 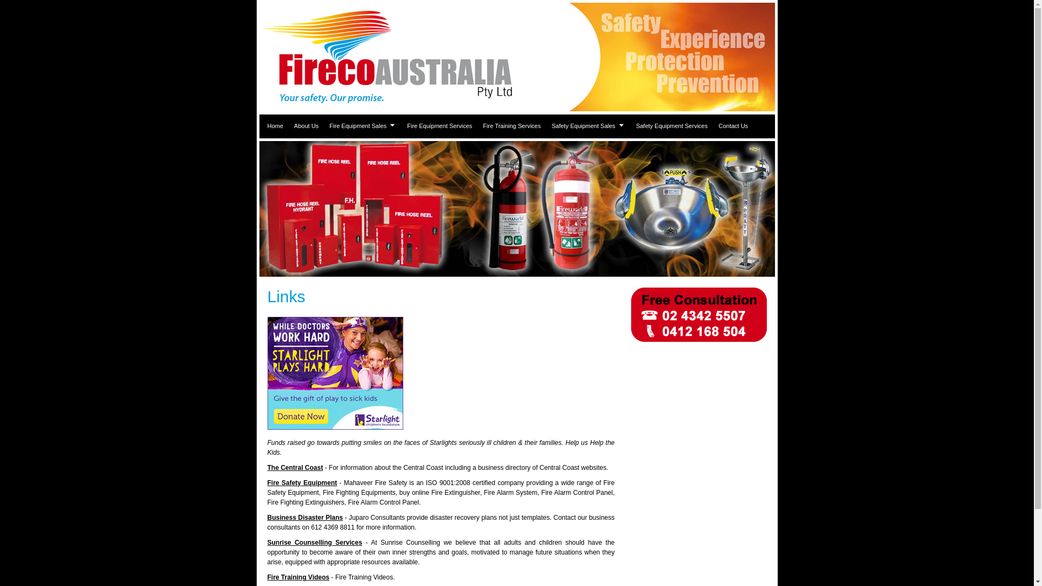 I want to click on Sunrise Counselling Services, so click(x=314, y=543).